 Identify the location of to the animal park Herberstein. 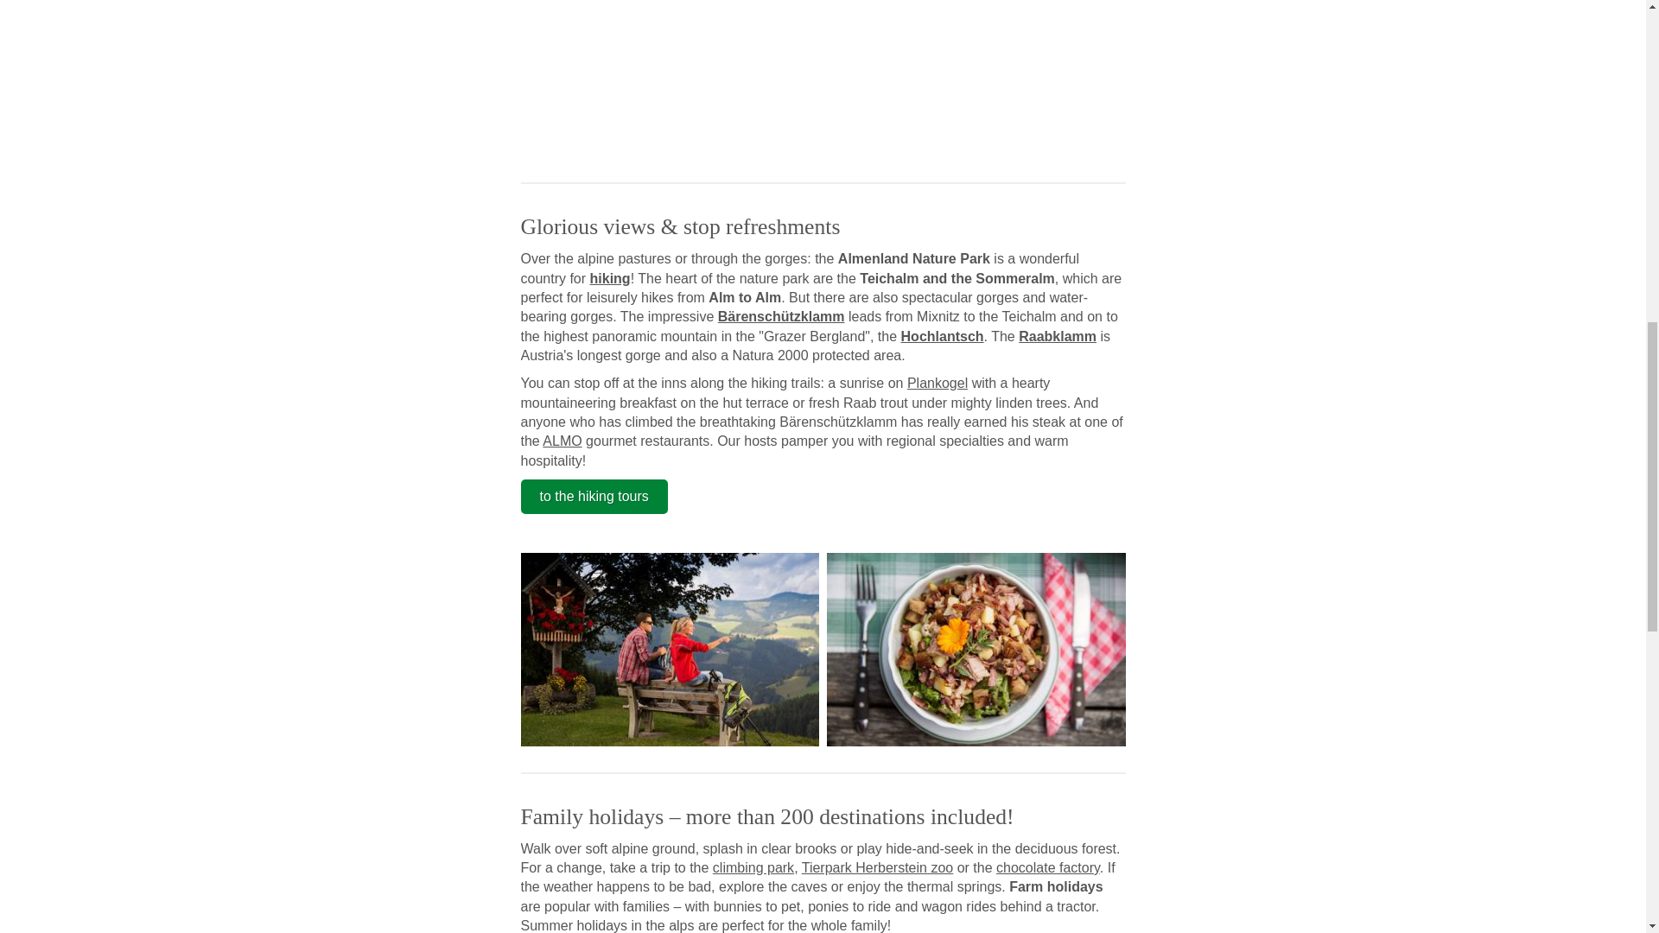
(876, 867).